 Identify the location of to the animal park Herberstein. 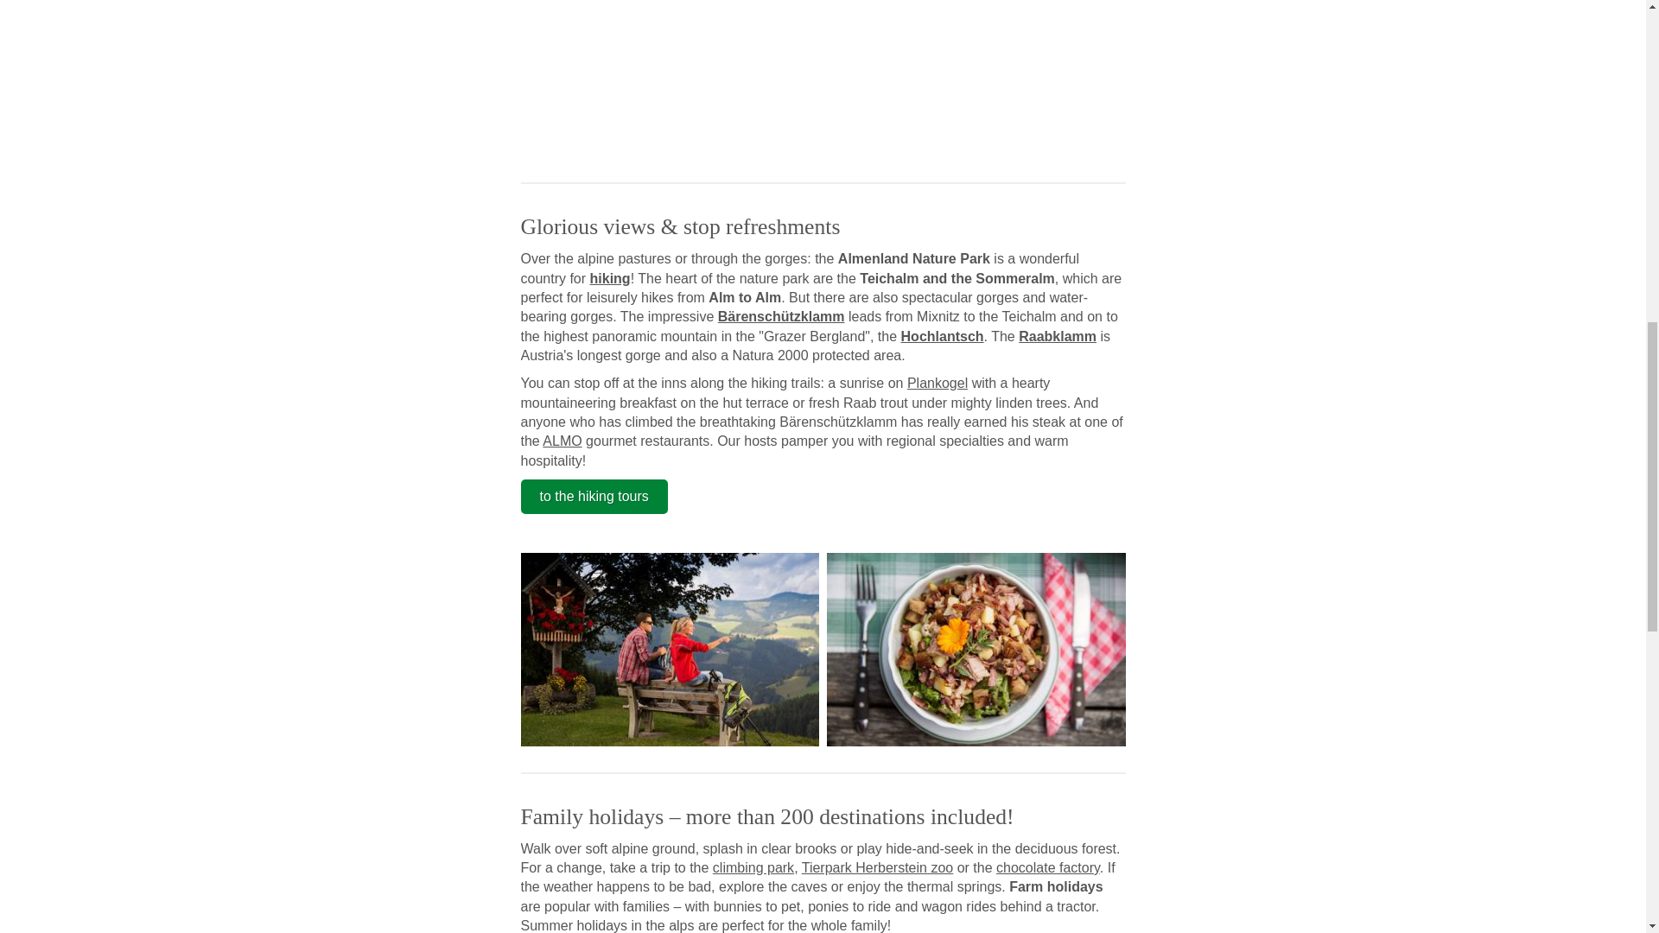
(876, 867).